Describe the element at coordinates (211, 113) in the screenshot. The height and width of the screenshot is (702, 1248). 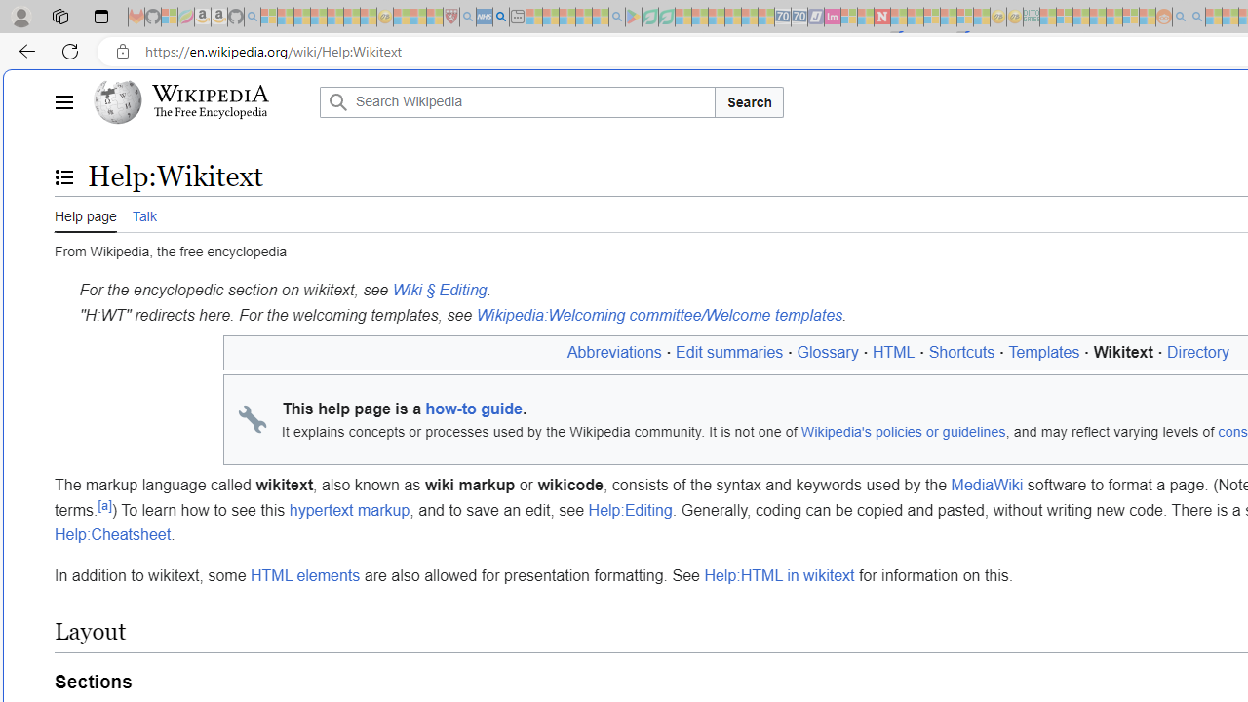
I see `The Free Encyclopedia` at that location.